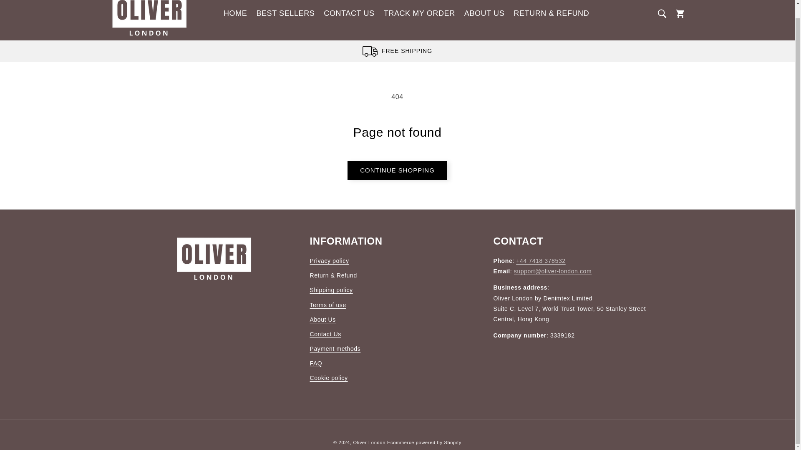  I want to click on Payment methods, so click(335, 349).